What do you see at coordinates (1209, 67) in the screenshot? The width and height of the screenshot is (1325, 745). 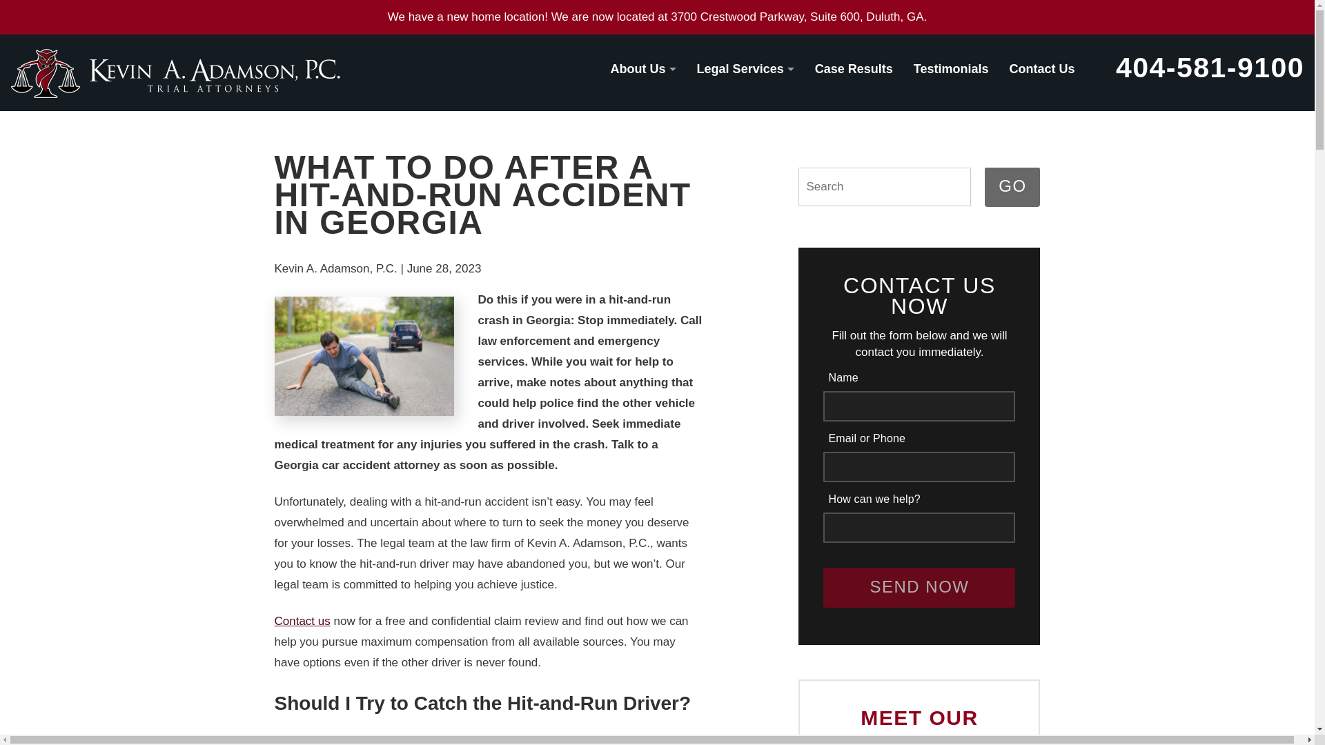 I see `404-581-9100` at bounding box center [1209, 67].